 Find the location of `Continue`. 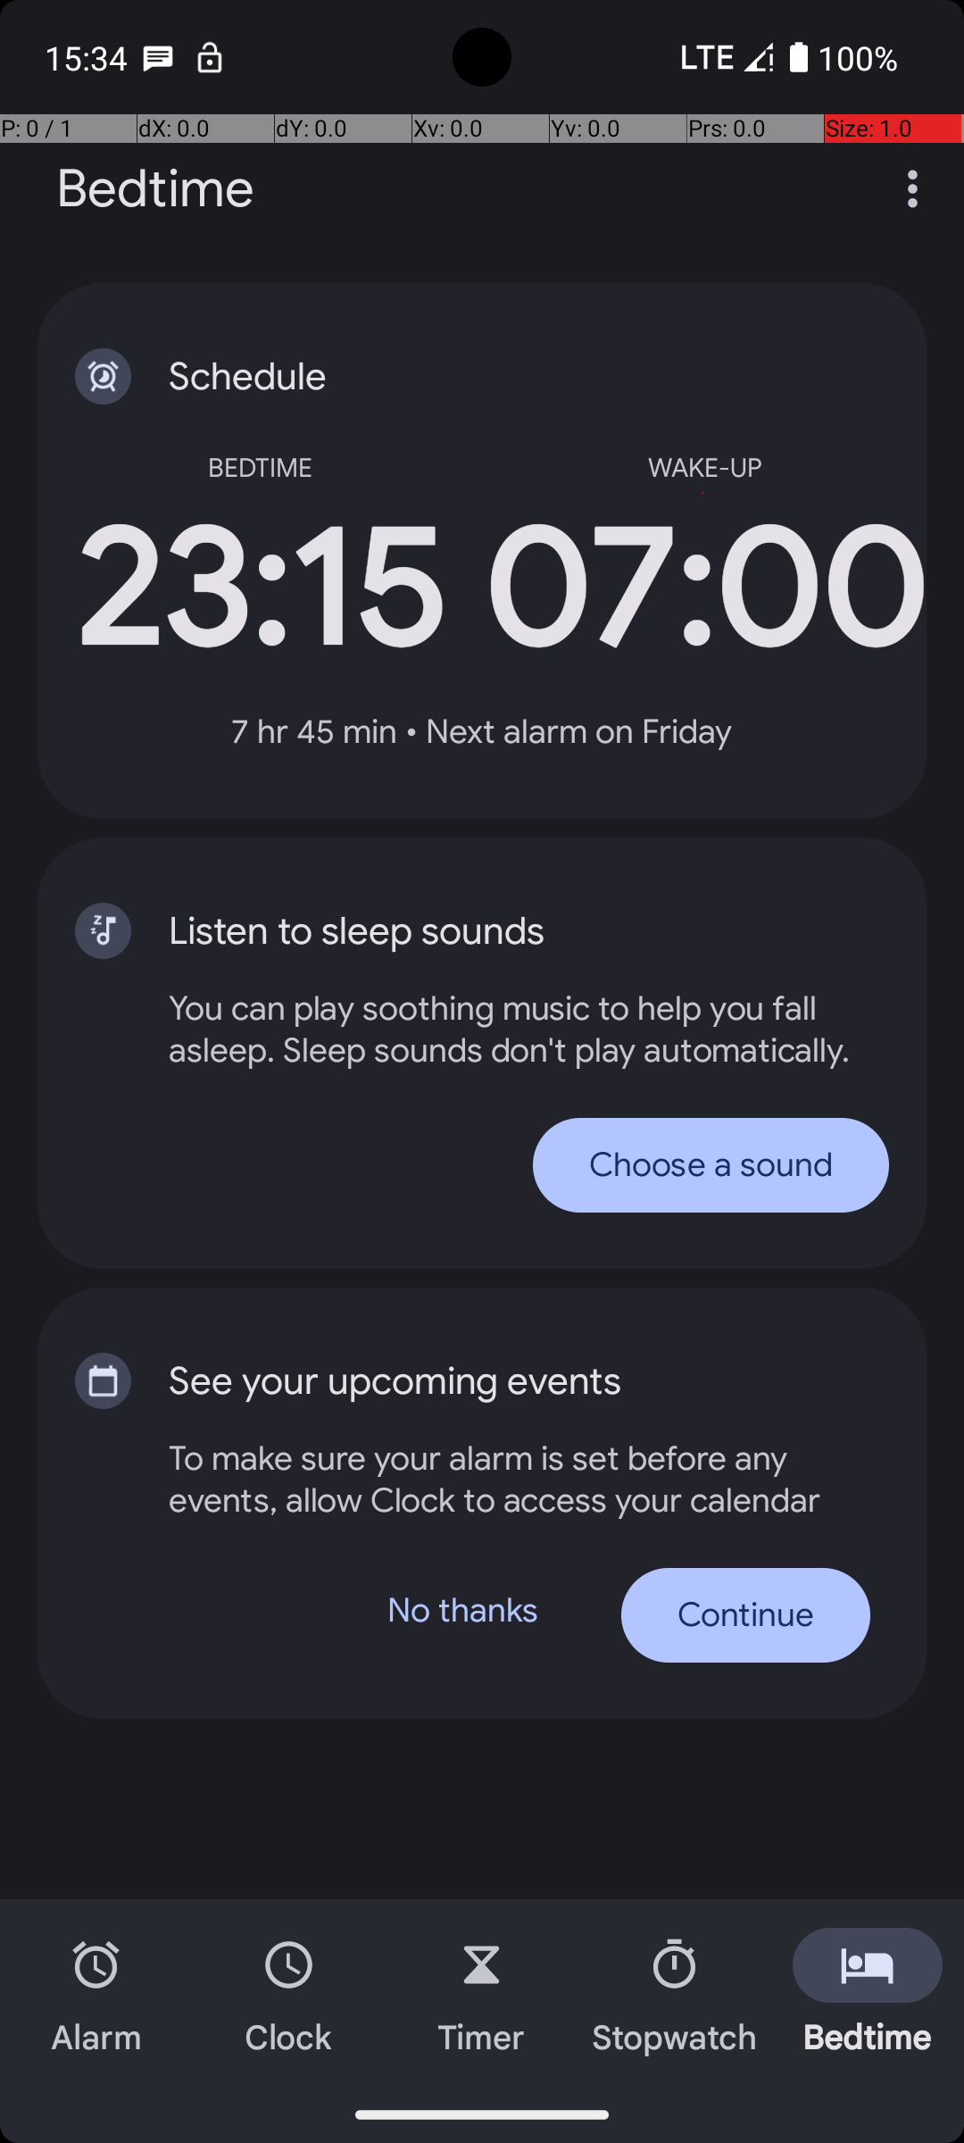

Continue is located at coordinates (746, 1615).